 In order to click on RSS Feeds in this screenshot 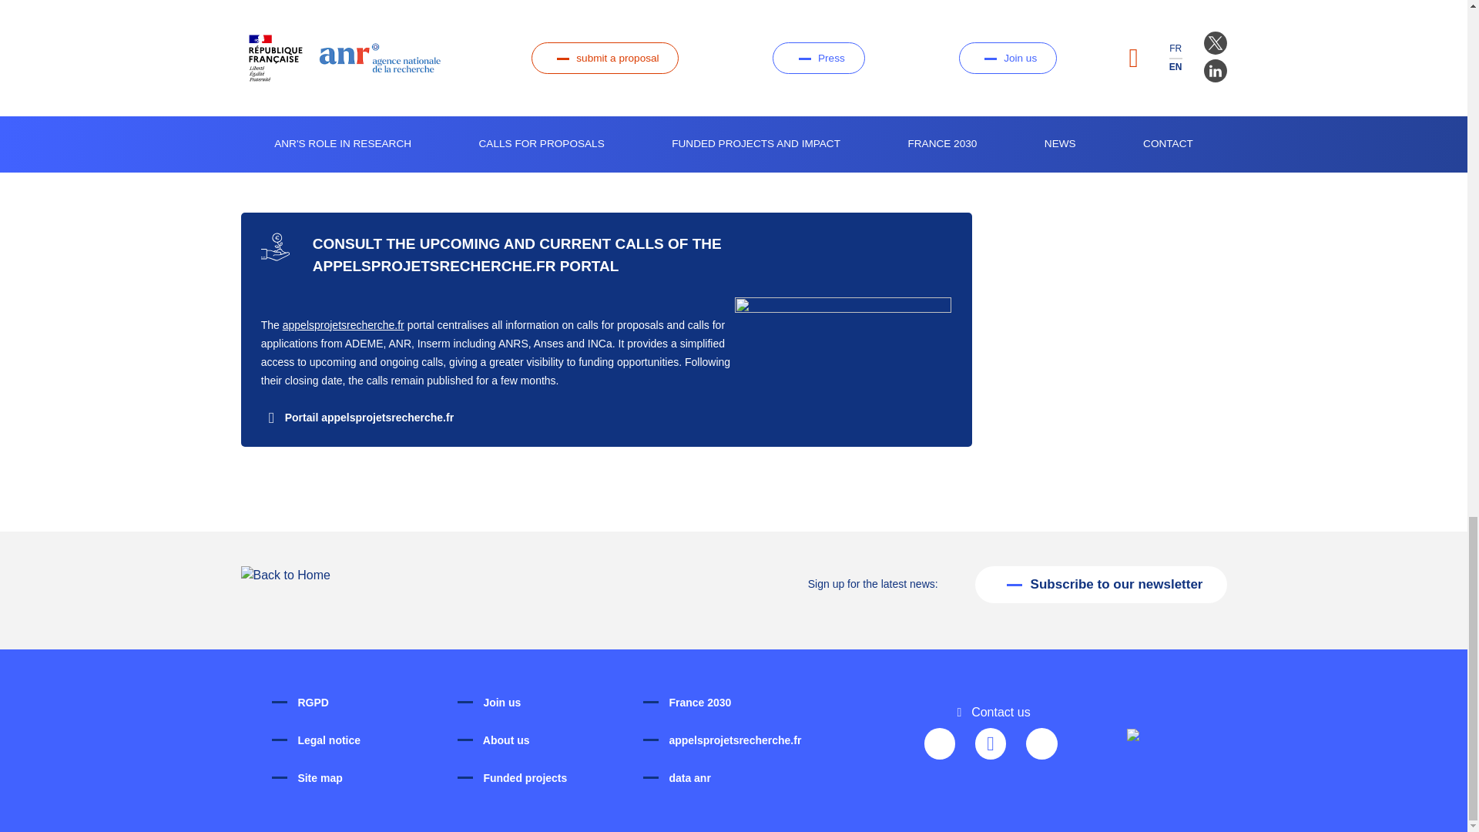, I will do `click(1041, 744)`.